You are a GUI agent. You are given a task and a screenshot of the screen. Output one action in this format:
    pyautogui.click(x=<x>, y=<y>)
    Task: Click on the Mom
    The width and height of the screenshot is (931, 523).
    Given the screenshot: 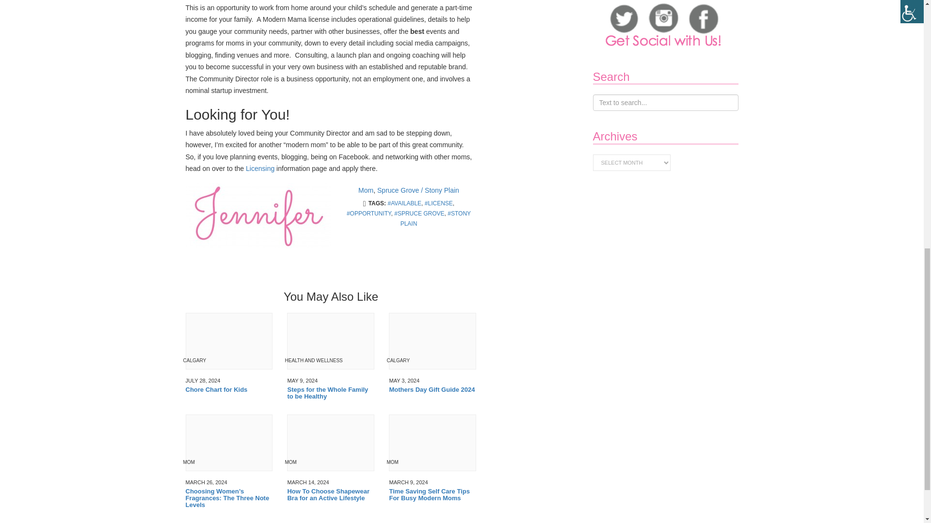 What is the action you would take?
    pyautogui.click(x=366, y=190)
    